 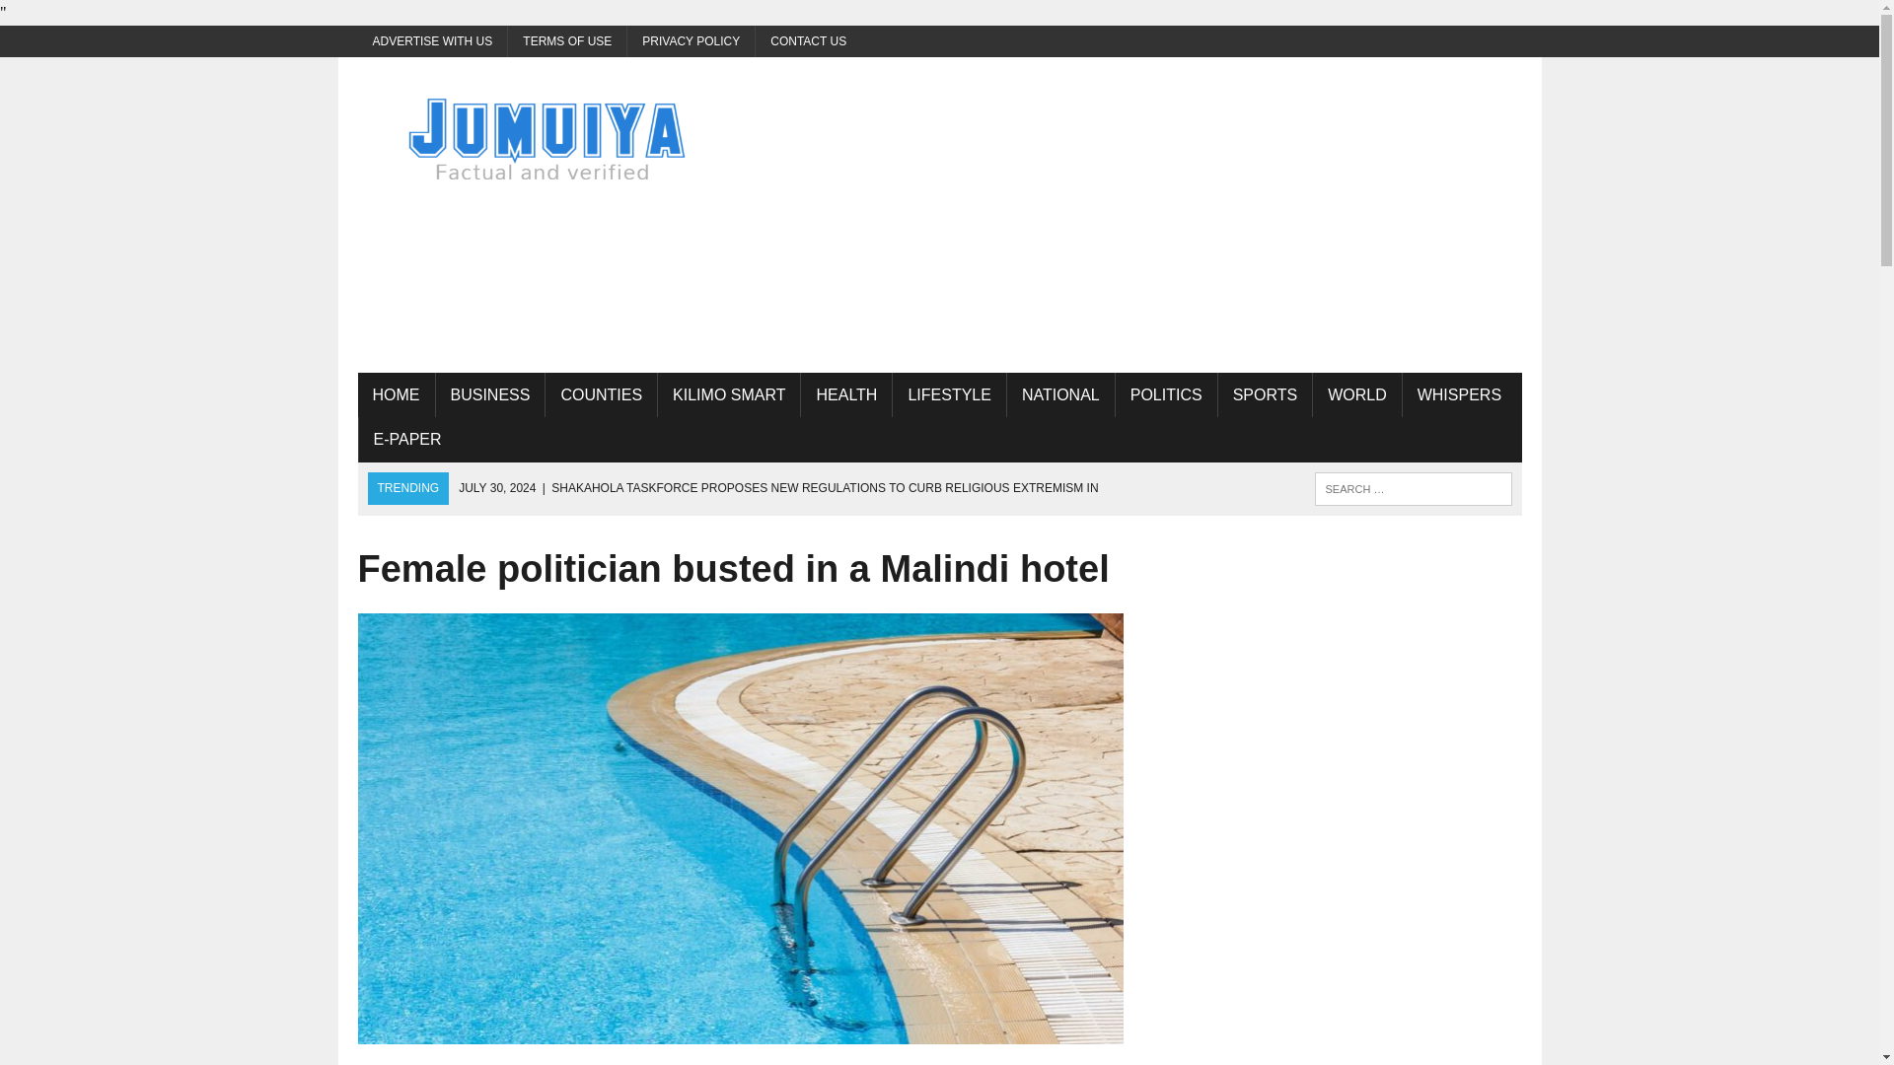 What do you see at coordinates (1061, 395) in the screenshot?
I see `NATIONAL` at bounding box center [1061, 395].